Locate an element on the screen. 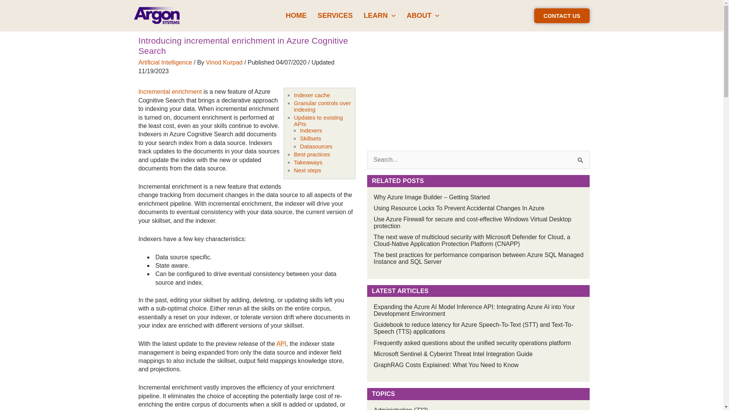 The width and height of the screenshot is (729, 410). View all posts by Vinod Kurpad is located at coordinates (225, 62).